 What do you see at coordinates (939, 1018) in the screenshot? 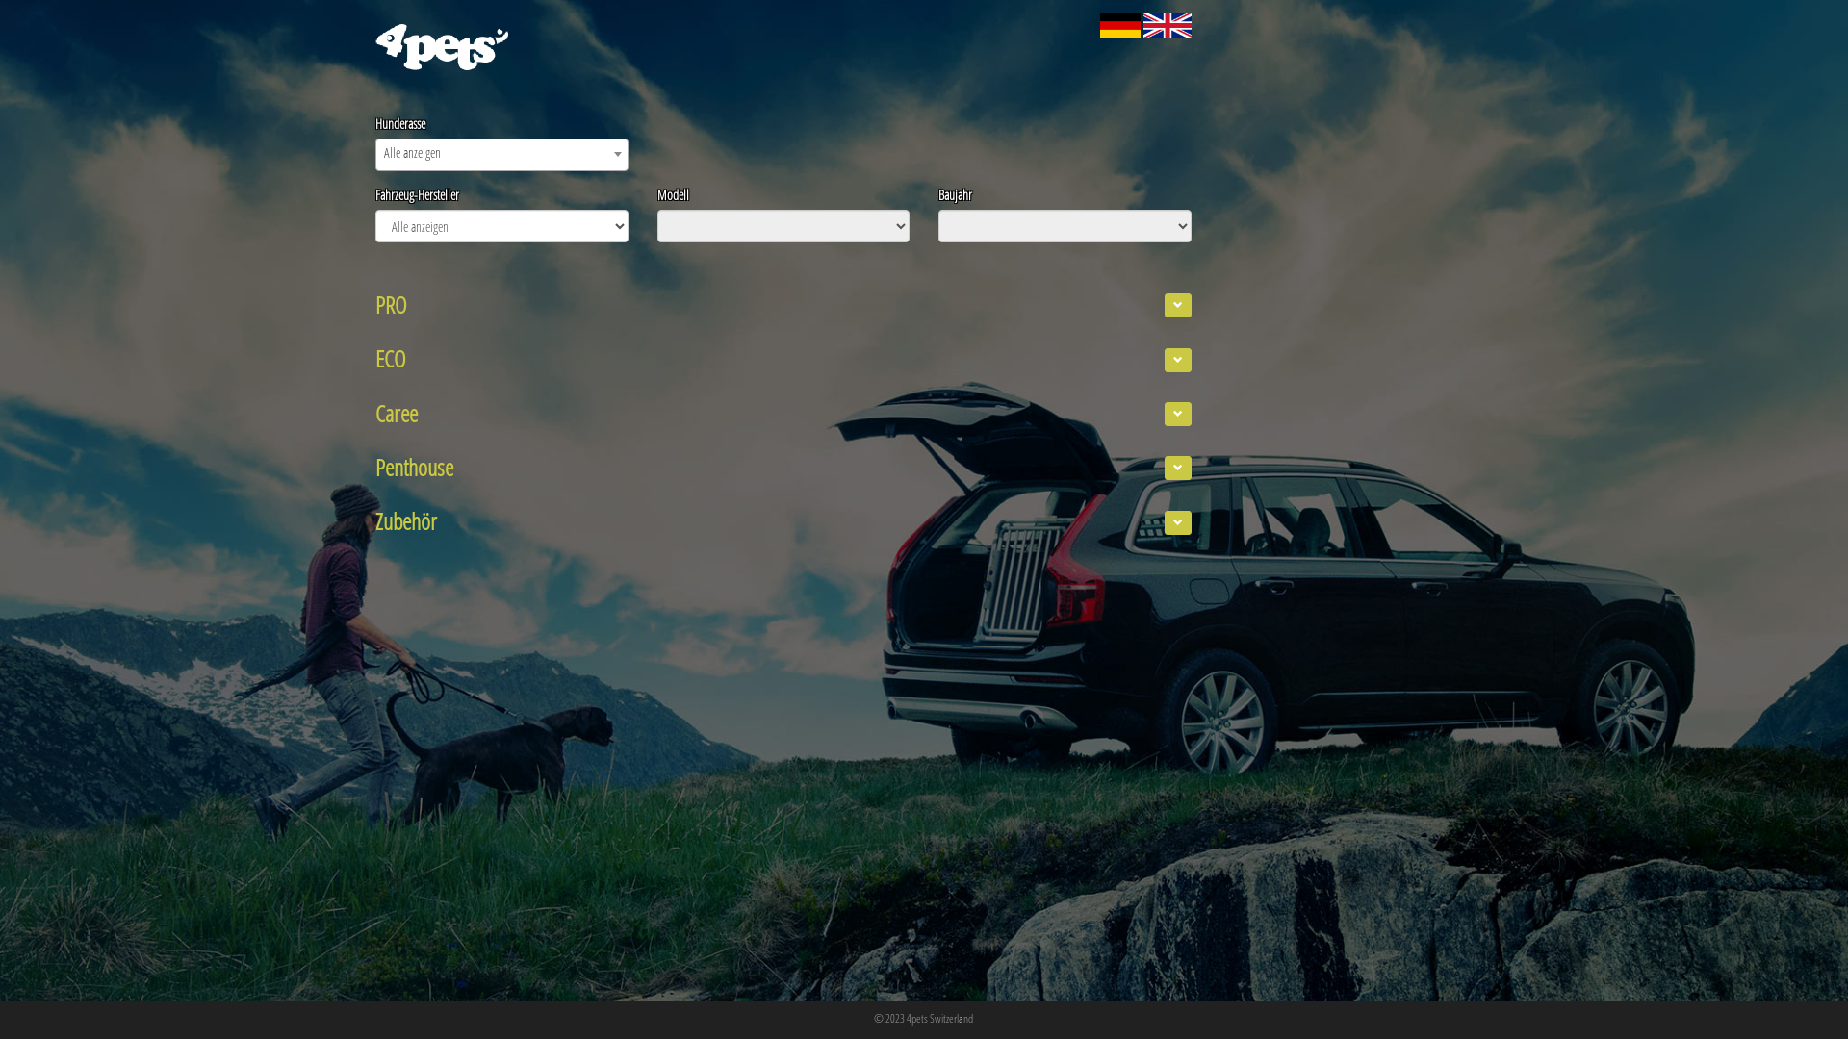
I see `4pets Switzerland` at bounding box center [939, 1018].